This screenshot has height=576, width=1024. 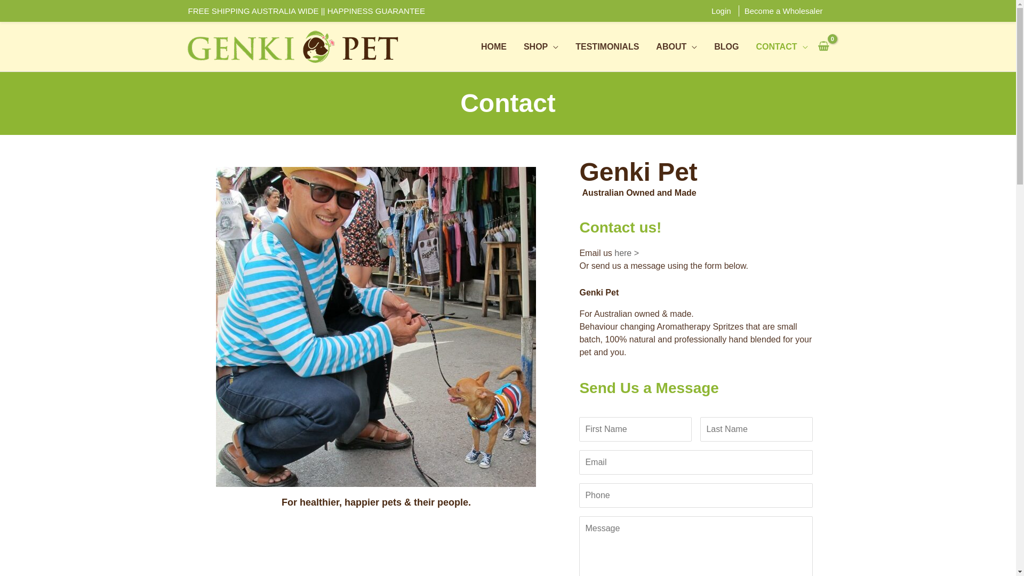 What do you see at coordinates (676, 47) in the screenshot?
I see `ABOUT` at bounding box center [676, 47].